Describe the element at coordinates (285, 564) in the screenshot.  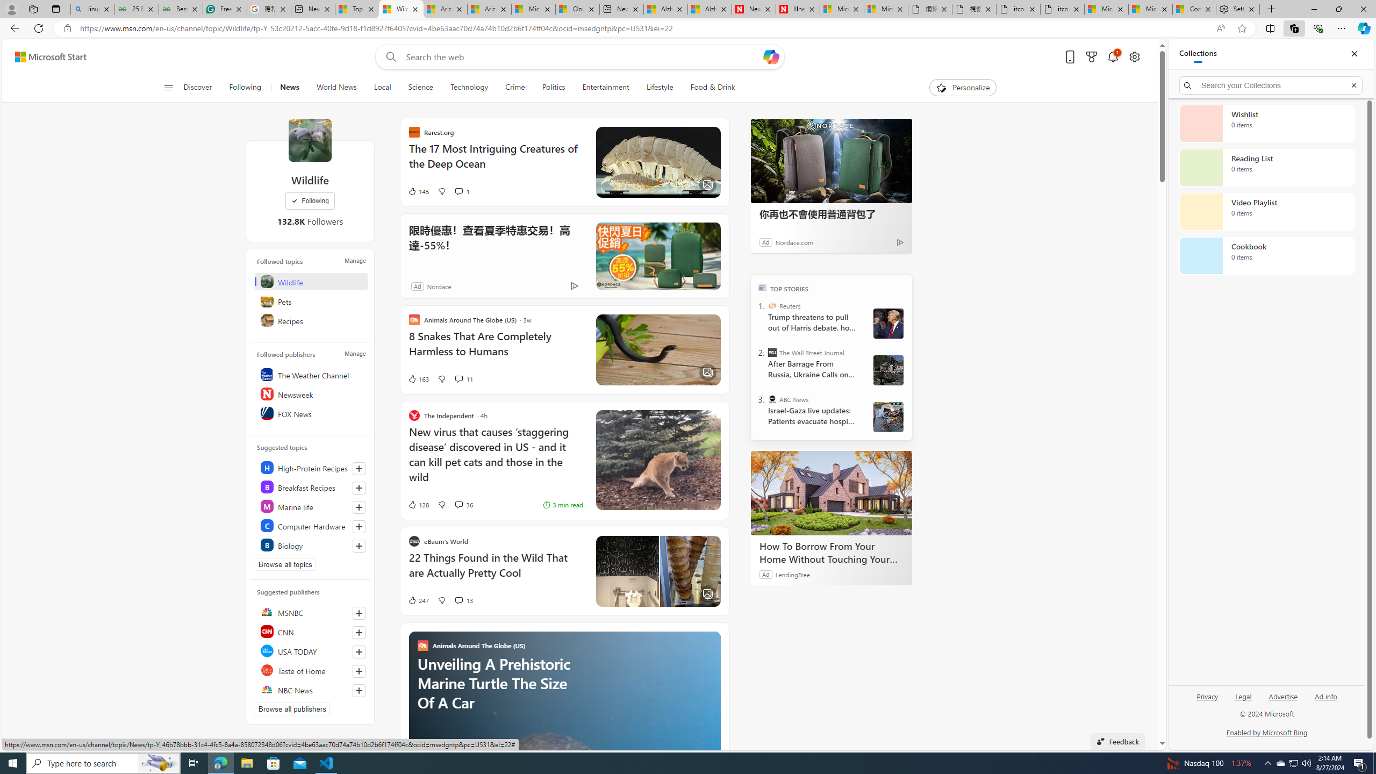
I see `Browse all topics` at that location.